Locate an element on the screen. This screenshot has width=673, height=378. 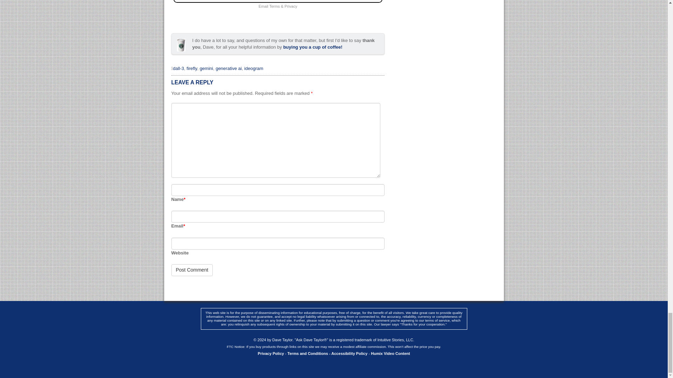
Post Comment is located at coordinates (191, 270).